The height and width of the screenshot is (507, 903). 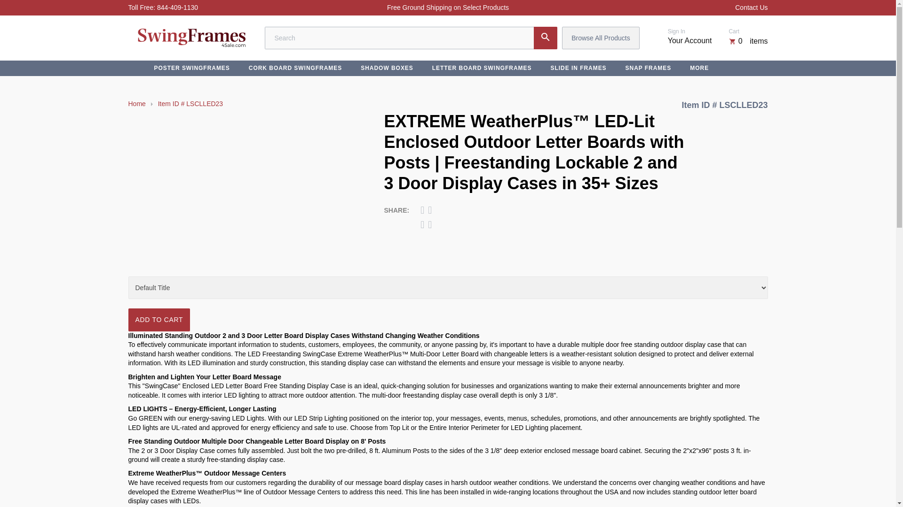 I want to click on POSTER SWINGFRAMES, so click(x=191, y=68).